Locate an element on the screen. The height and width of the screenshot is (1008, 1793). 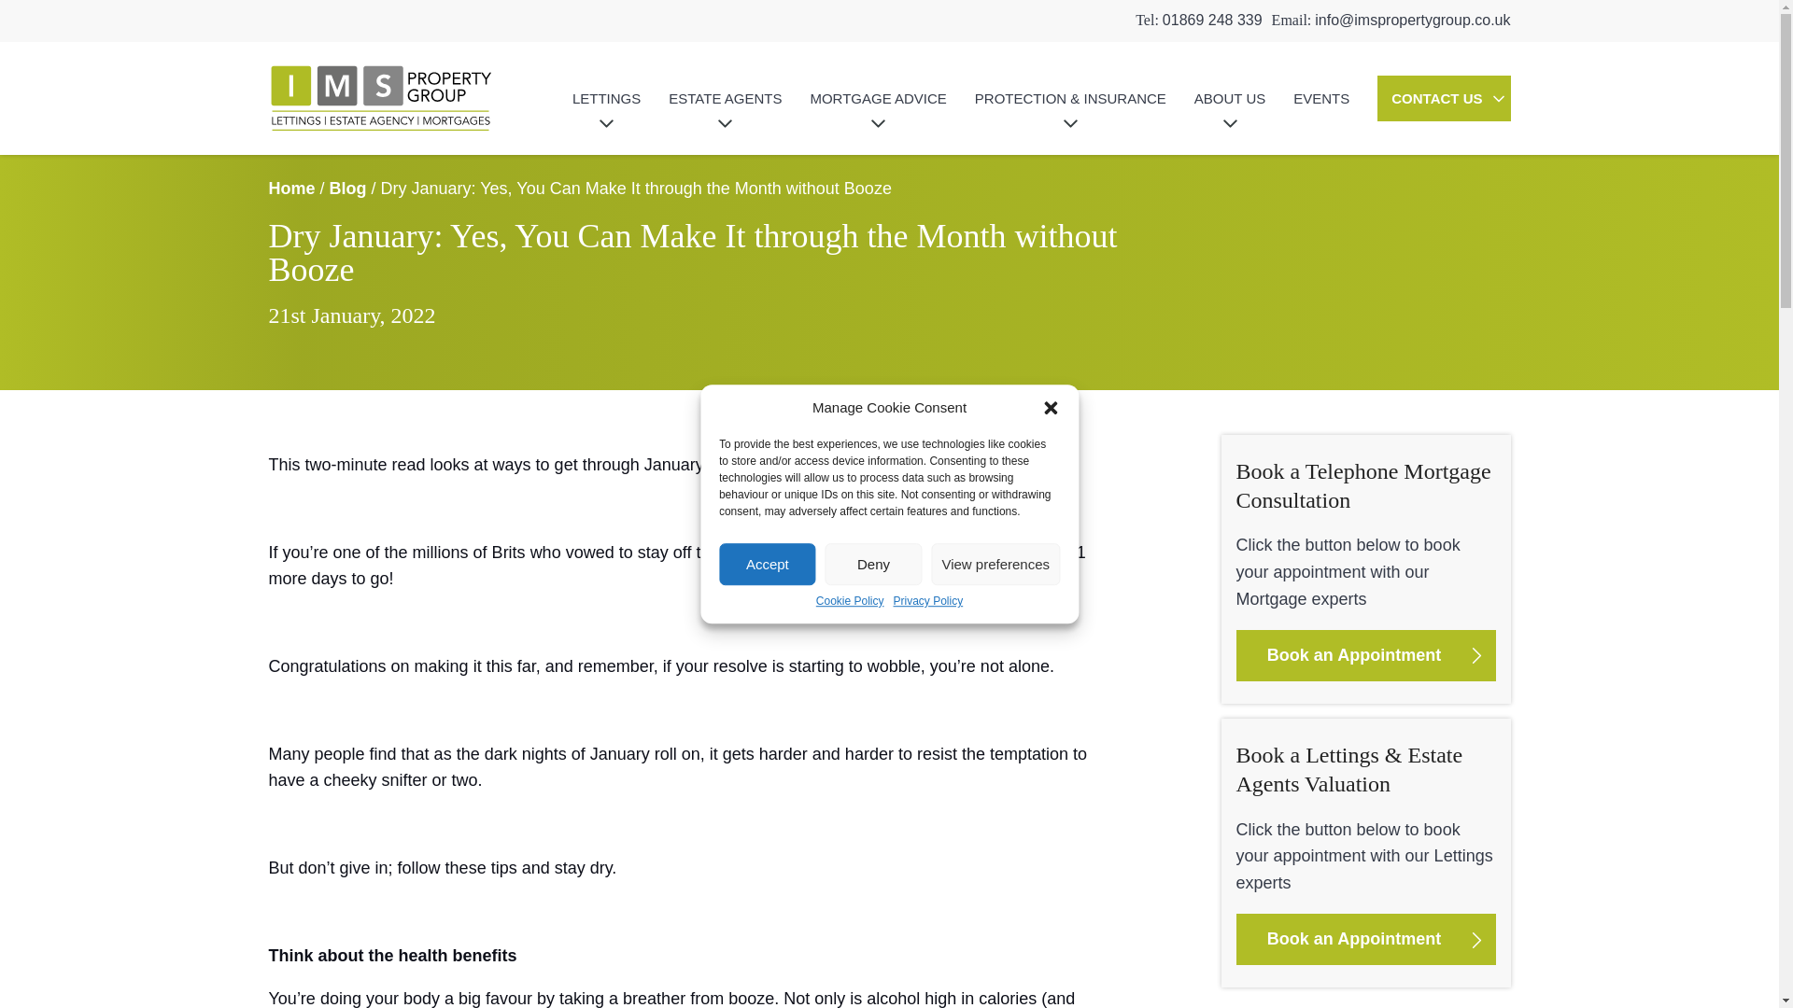
Deny is located at coordinates (874, 564).